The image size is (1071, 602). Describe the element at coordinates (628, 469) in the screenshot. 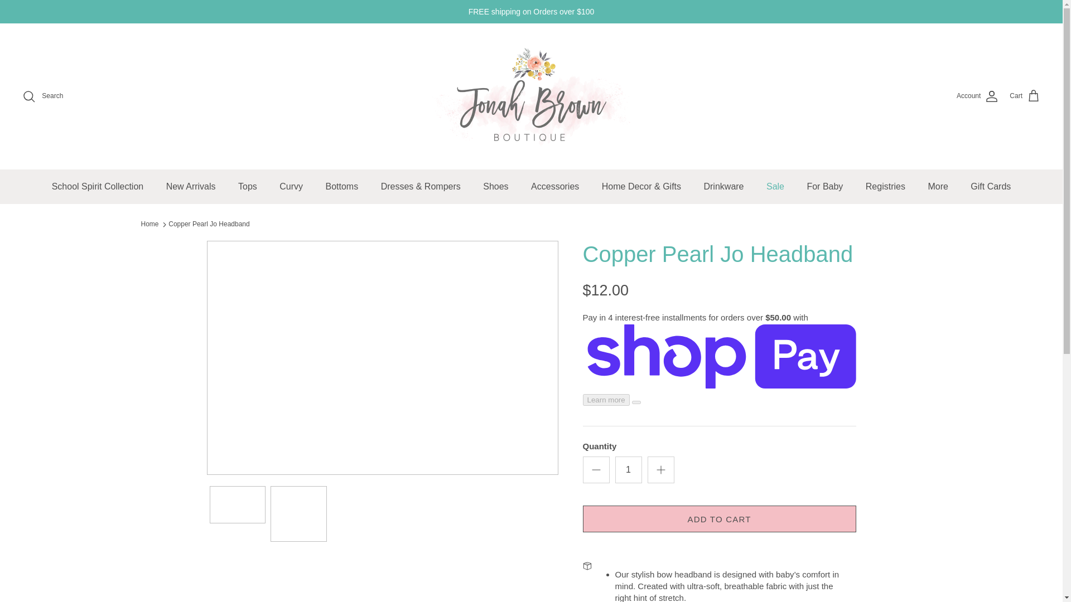

I see `1` at that location.